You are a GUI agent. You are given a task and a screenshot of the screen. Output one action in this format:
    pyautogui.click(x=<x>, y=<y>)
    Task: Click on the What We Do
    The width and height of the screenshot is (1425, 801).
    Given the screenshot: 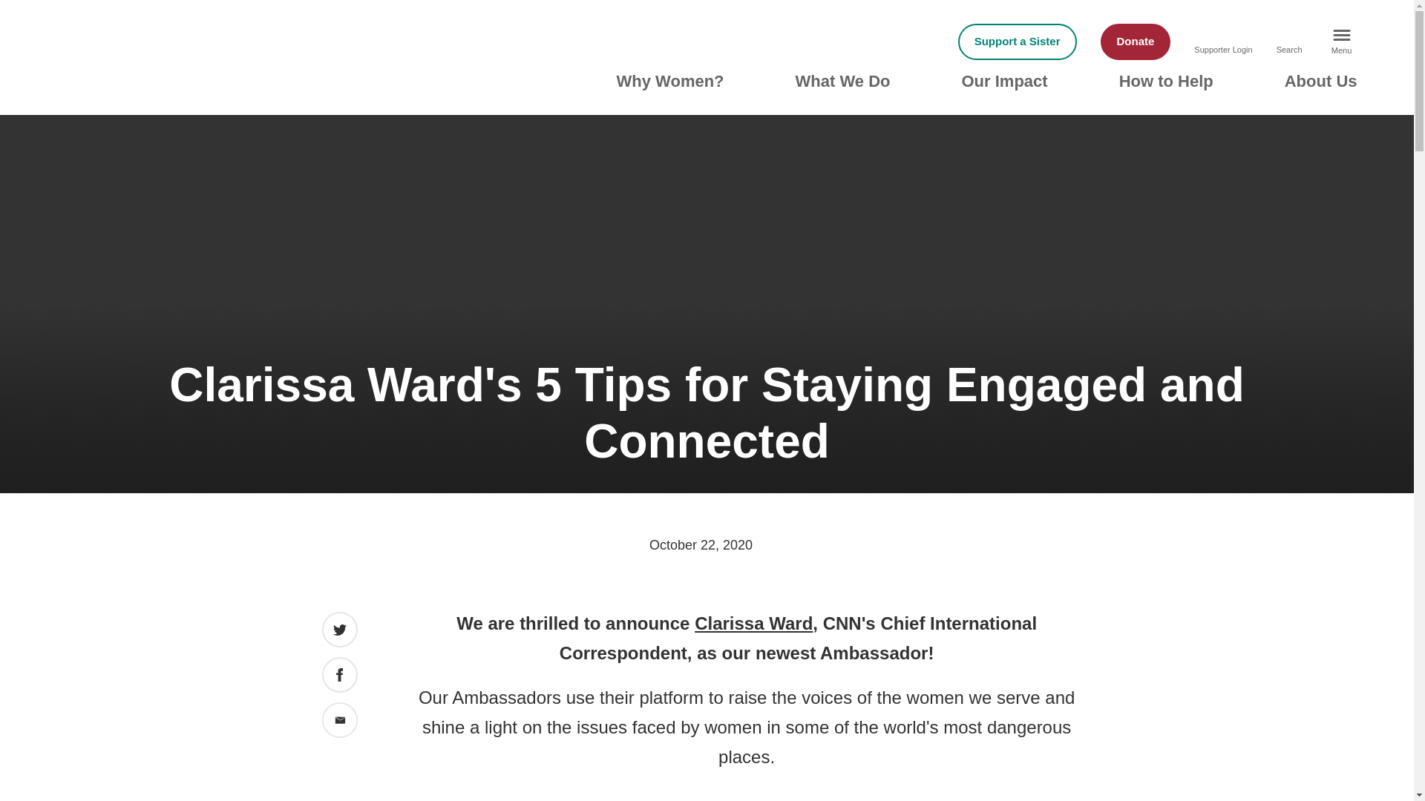 What is the action you would take?
    pyautogui.click(x=843, y=82)
    